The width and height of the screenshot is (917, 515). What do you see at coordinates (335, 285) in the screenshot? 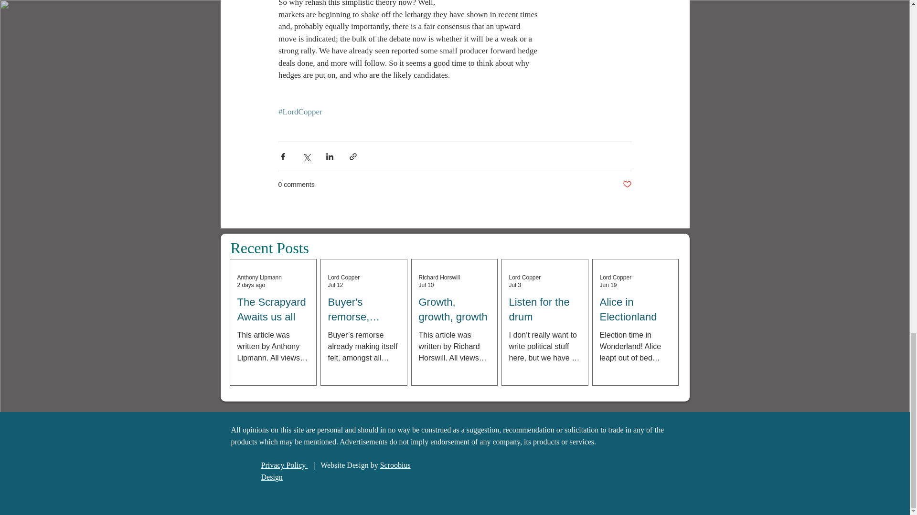
I see `Jul 12` at bounding box center [335, 285].